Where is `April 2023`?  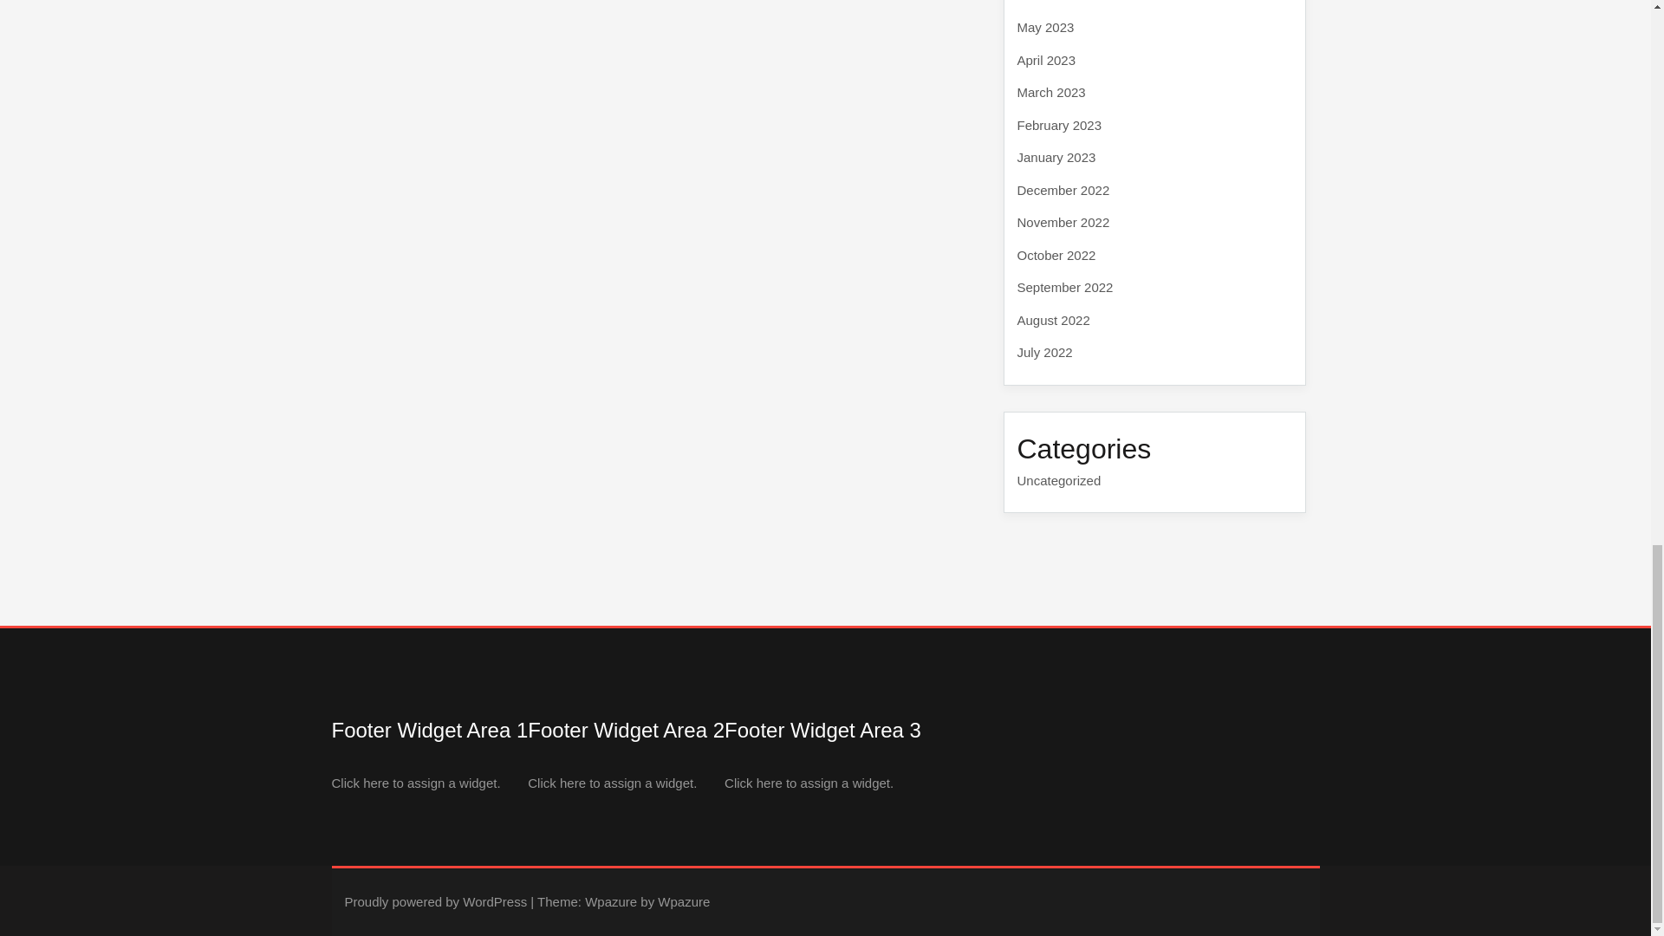 April 2023 is located at coordinates (1047, 59).